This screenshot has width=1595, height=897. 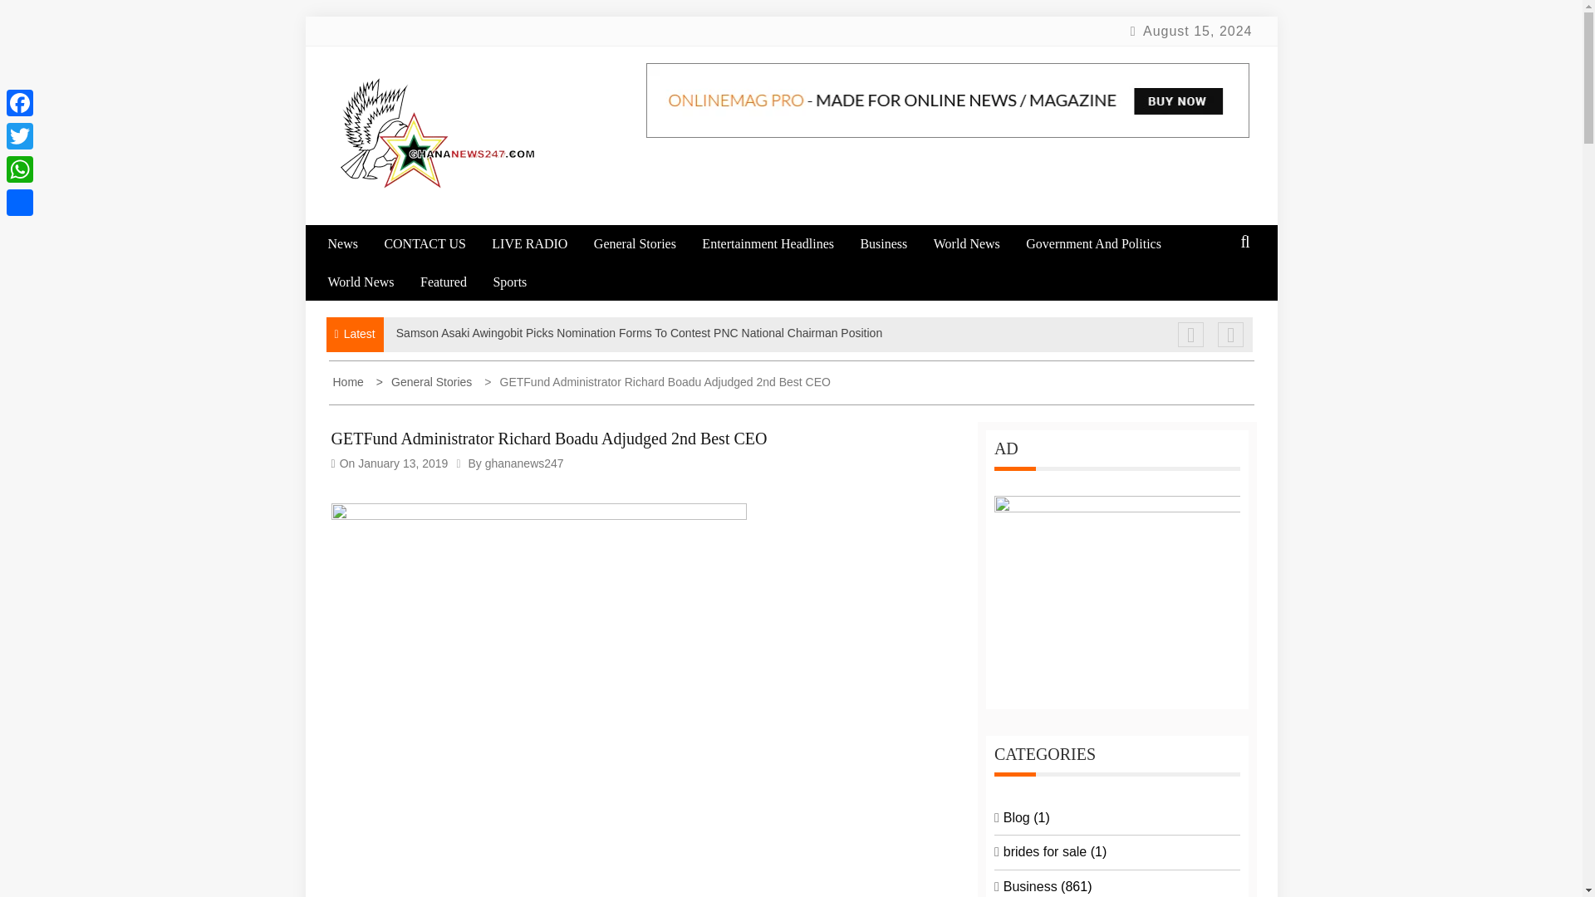 I want to click on News, so click(x=352, y=244).